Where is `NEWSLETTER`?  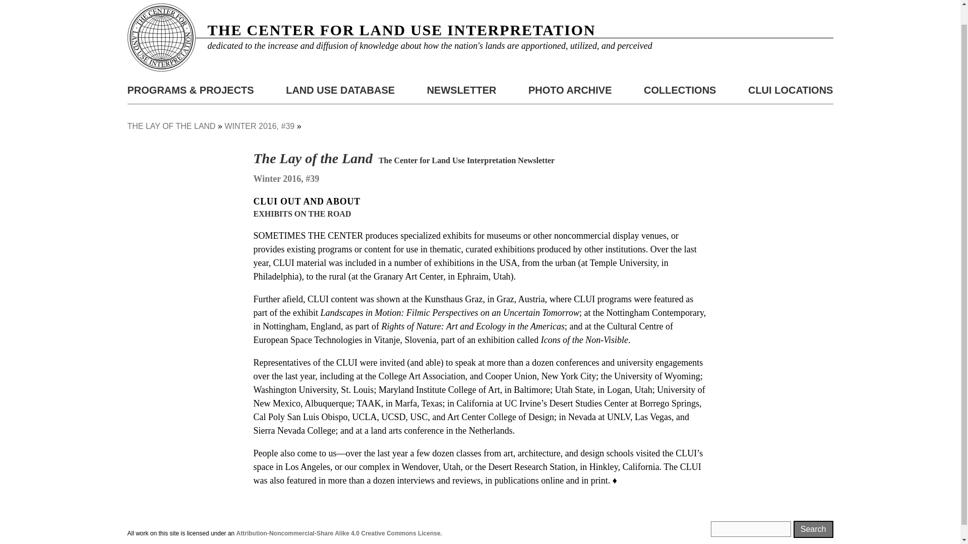
NEWSLETTER is located at coordinates (461, 90).